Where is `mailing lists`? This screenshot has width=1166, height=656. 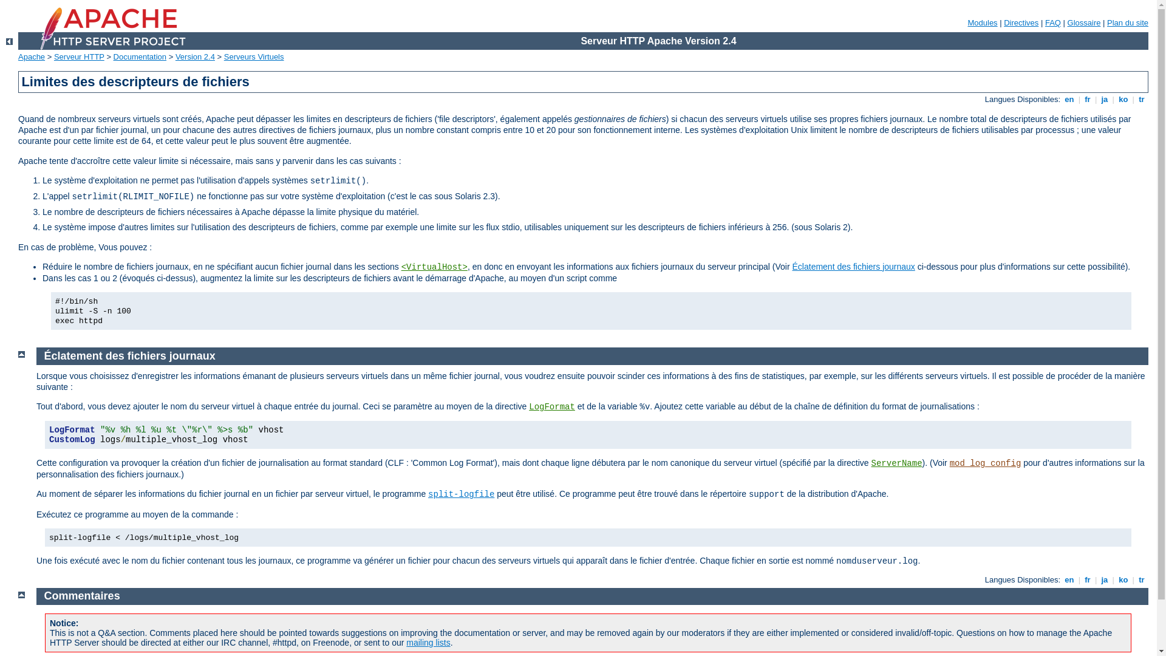
mailing lists is located at coordinates (428, 643).